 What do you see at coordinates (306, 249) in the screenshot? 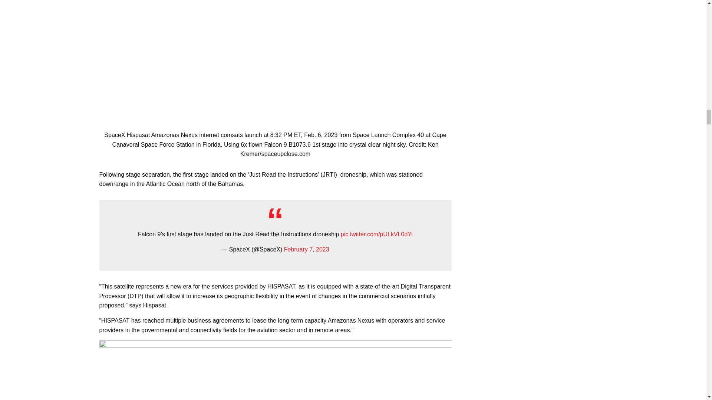
I see `February 7, 2023` at bounding box center [306, 249].